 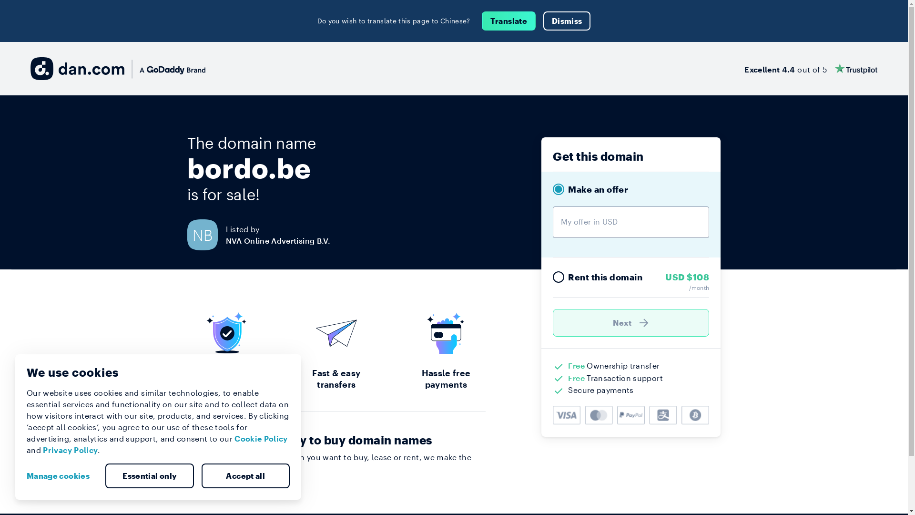 What do you see at coordinates (261, 439) in the screenshot?
I see `Cookie Policy` at bounding box center [261, 439].